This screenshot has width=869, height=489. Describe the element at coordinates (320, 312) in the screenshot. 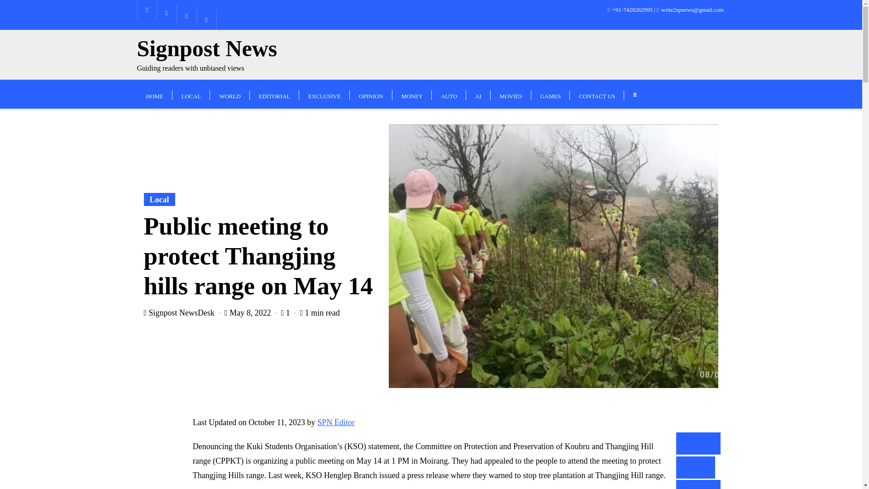

I see `1` at that location.